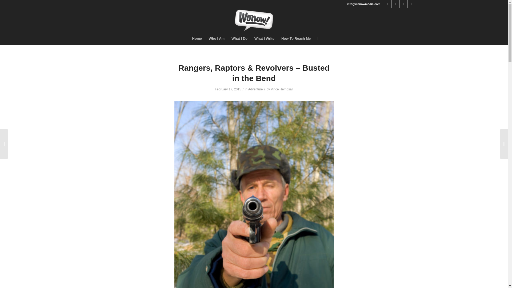  I want to click on Home, so click(197, 38).